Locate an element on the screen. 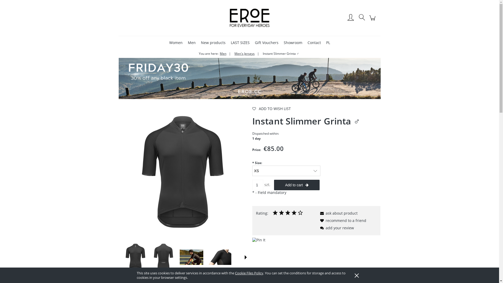 The width and height of the screenshot is (503, 283). You are here: is located at coordinates (209, 53).